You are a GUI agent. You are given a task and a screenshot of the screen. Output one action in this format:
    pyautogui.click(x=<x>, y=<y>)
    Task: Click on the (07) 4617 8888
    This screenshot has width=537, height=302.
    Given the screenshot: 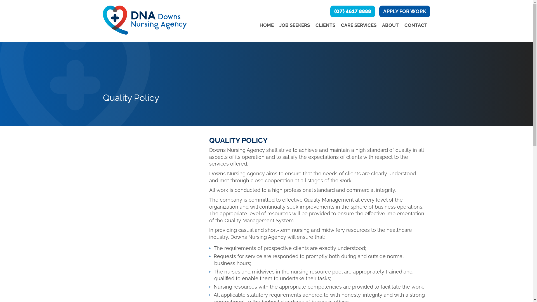 What is the action you would take?
    pyautogui.click(x=352, y=11)
    